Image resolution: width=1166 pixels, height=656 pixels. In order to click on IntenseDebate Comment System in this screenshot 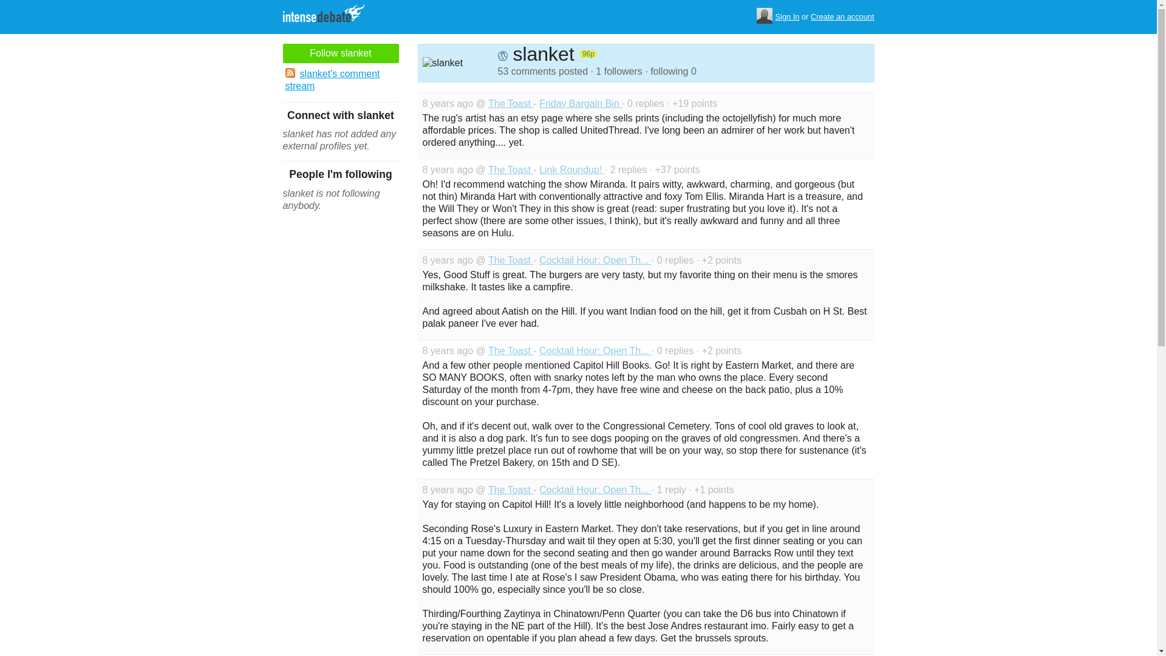, I will do `click(329, 15)`.